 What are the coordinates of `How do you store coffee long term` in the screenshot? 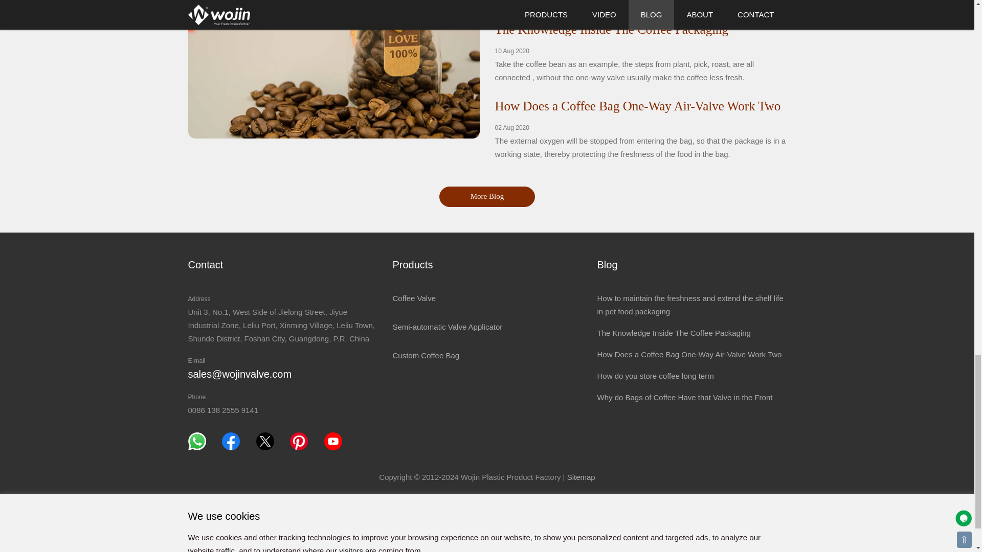 It's located at (655, 376).